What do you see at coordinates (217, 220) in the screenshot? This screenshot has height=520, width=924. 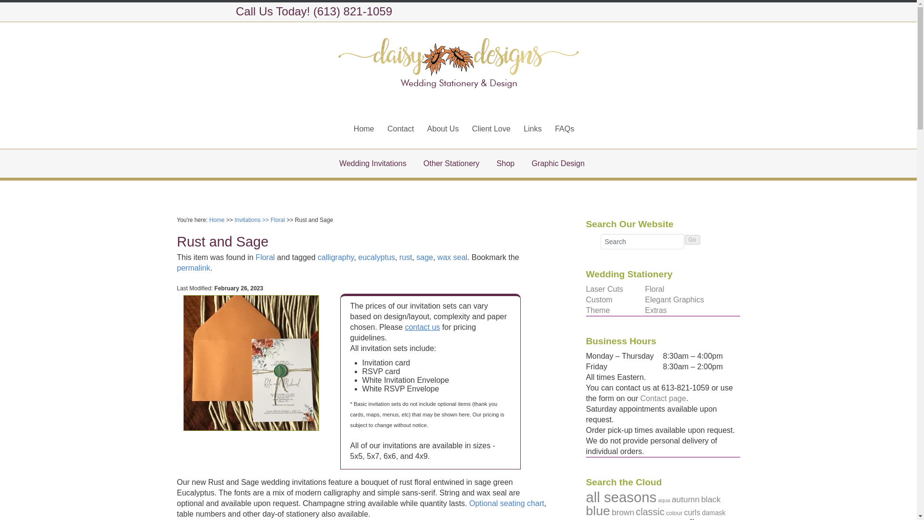 I see `Home` at bounding box center [217, 220].